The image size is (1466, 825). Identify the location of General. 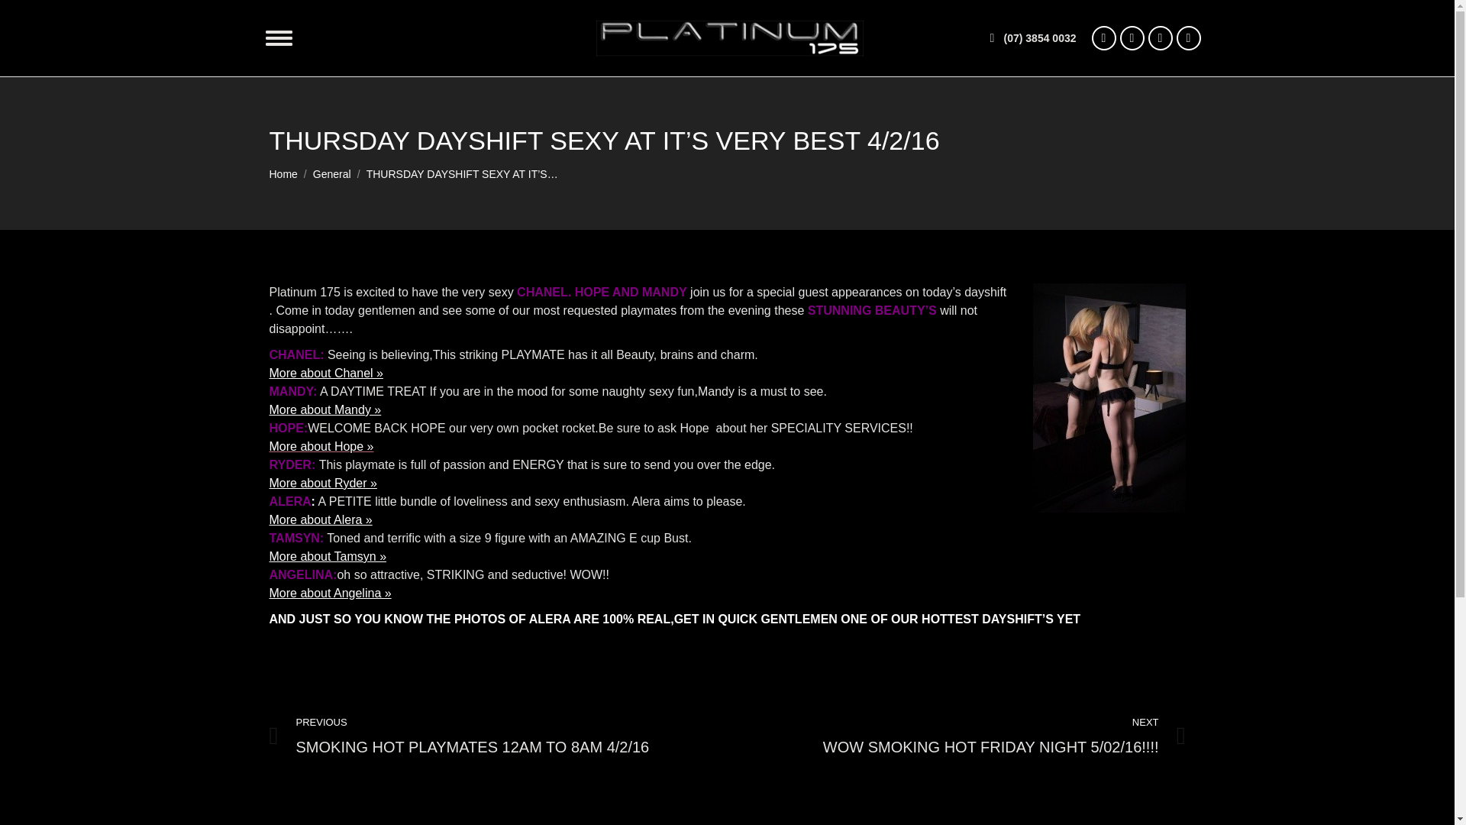
(332, 174).